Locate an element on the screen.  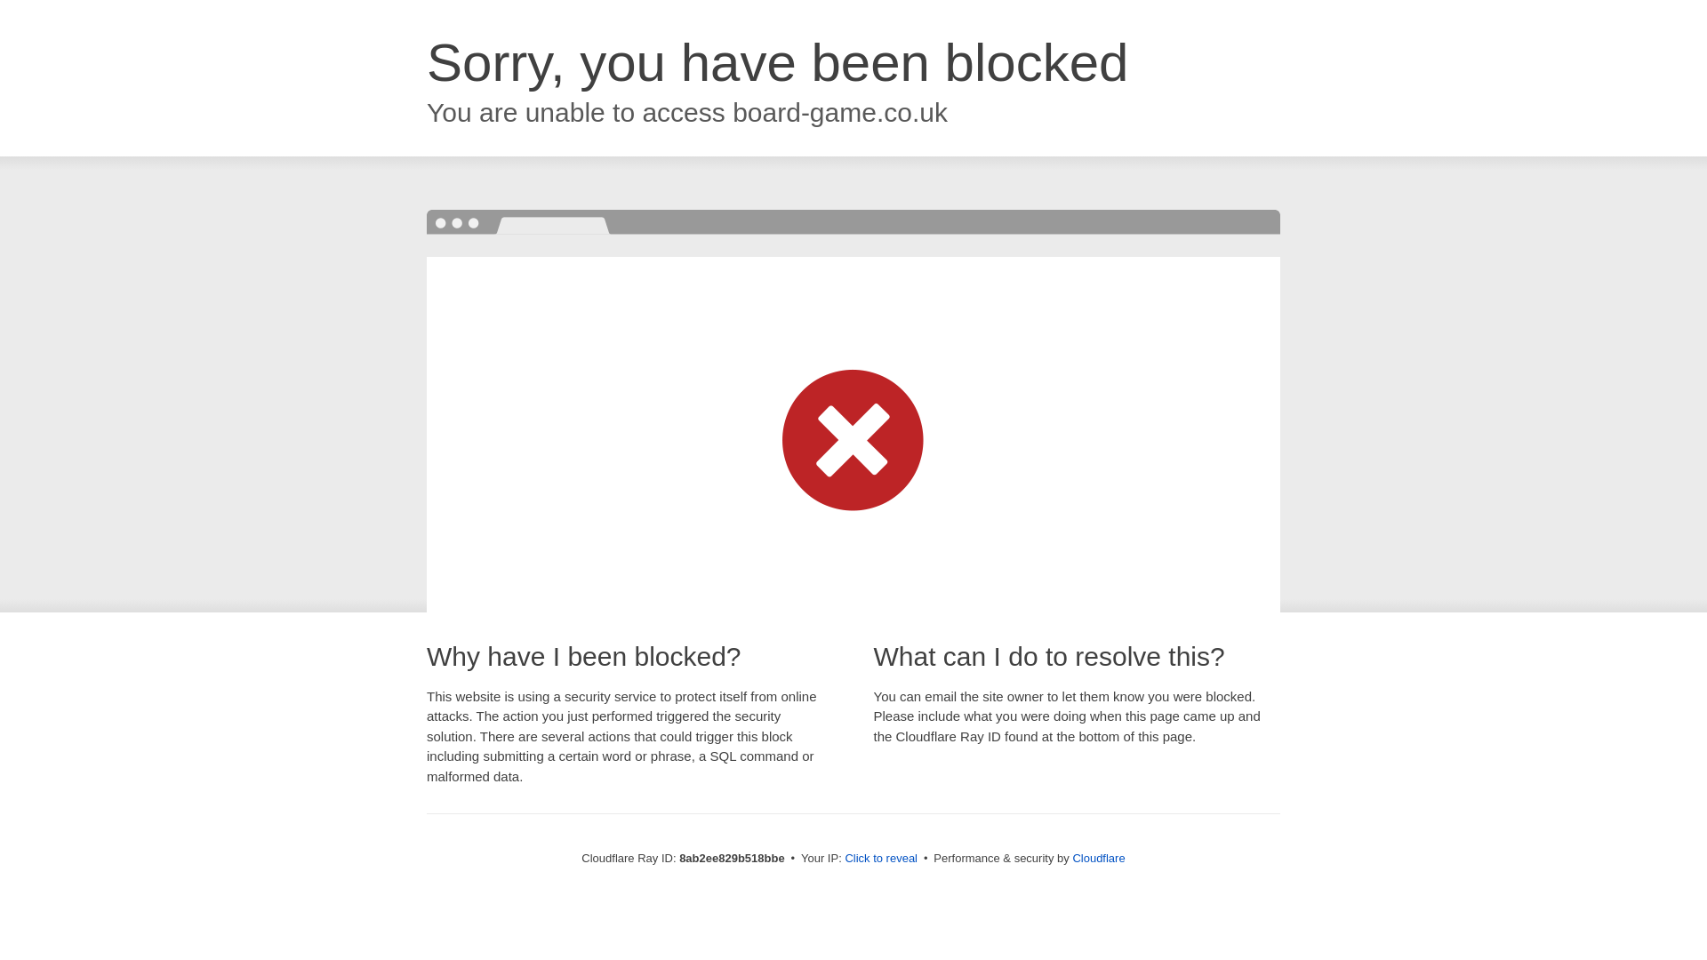
Click to reveal is located at coordinates (881, 859).